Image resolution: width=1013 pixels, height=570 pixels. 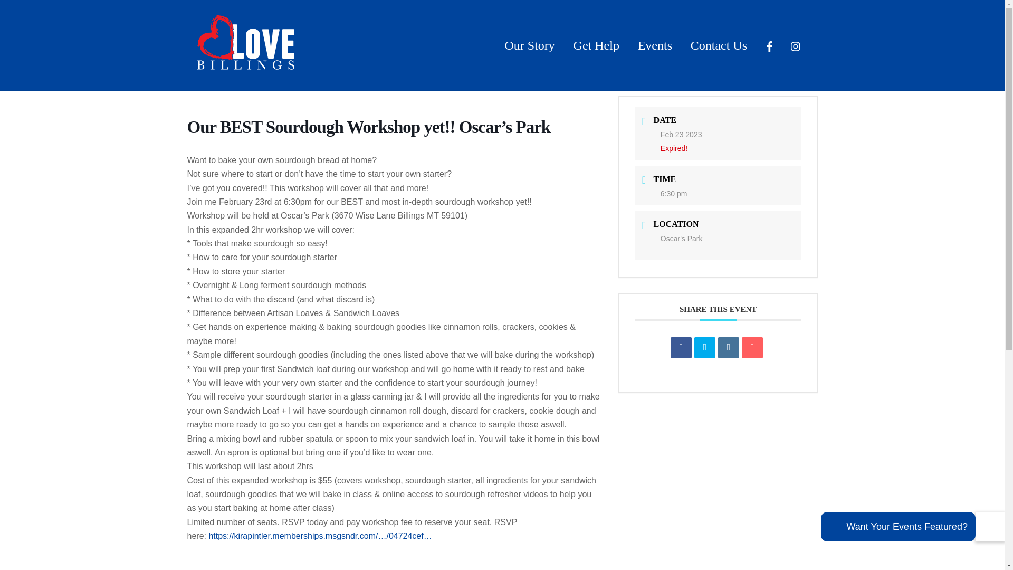 What do you see at coordinates (245, 61) in the screenshot?
I see `Get Help` at bounding box center [245, 61].